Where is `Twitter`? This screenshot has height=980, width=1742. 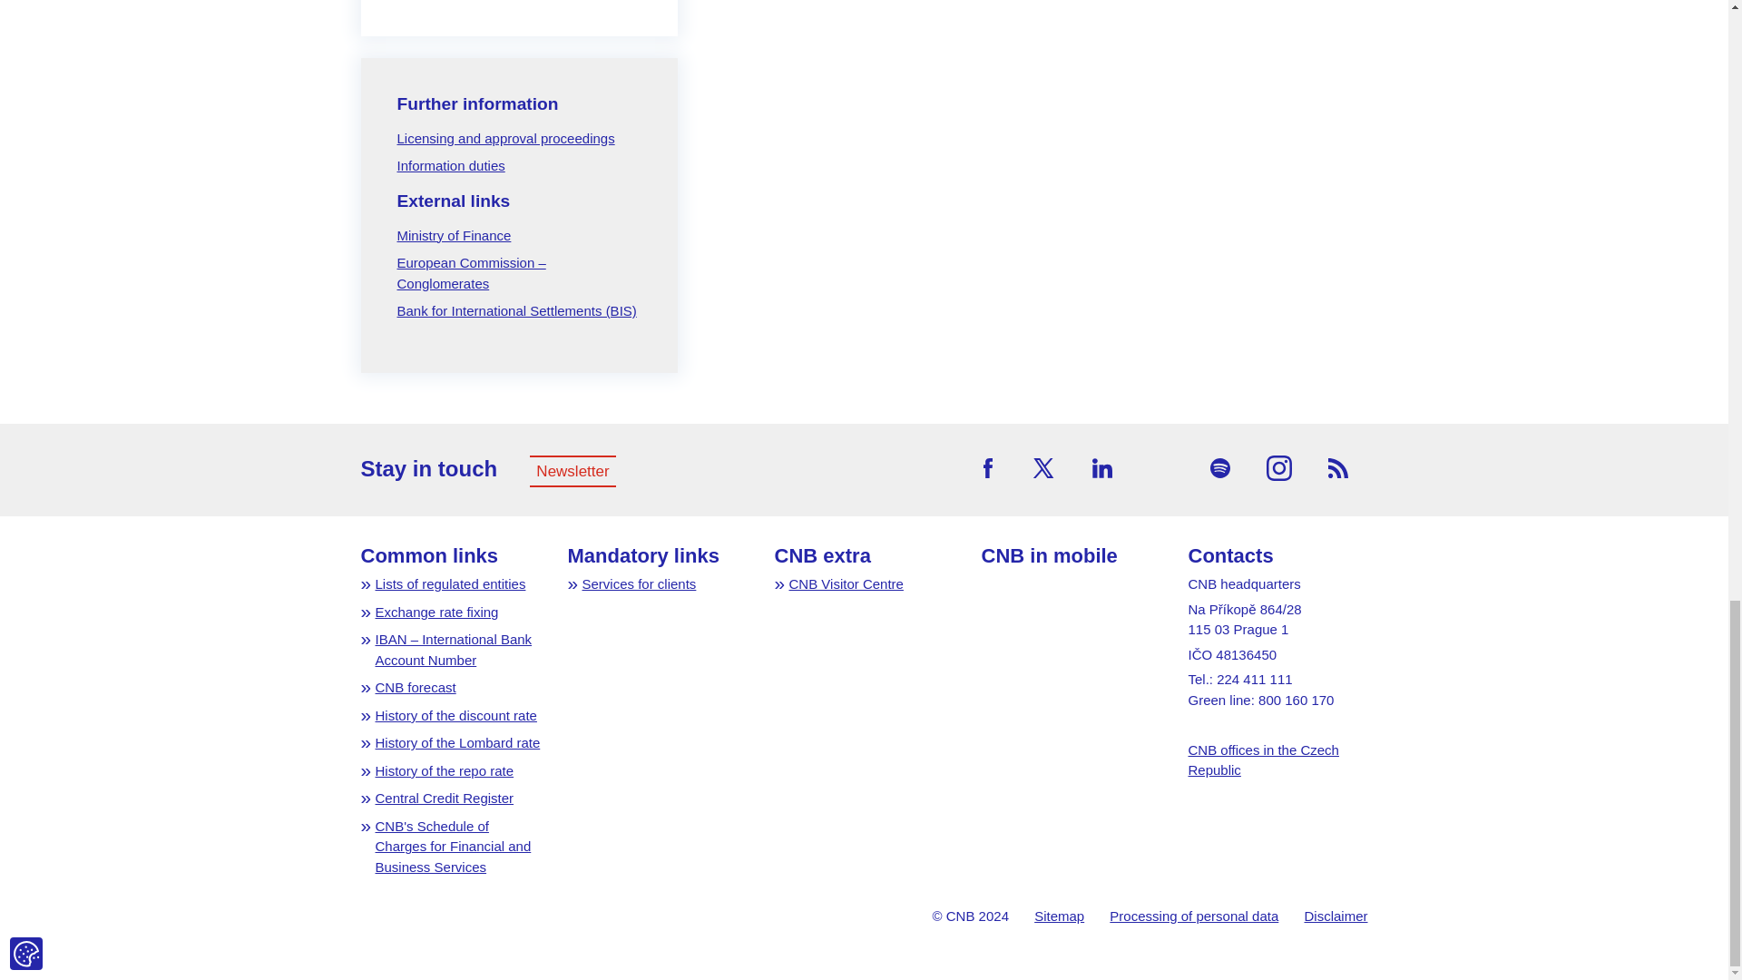 Twitter is located at coordinates (1043, 467).